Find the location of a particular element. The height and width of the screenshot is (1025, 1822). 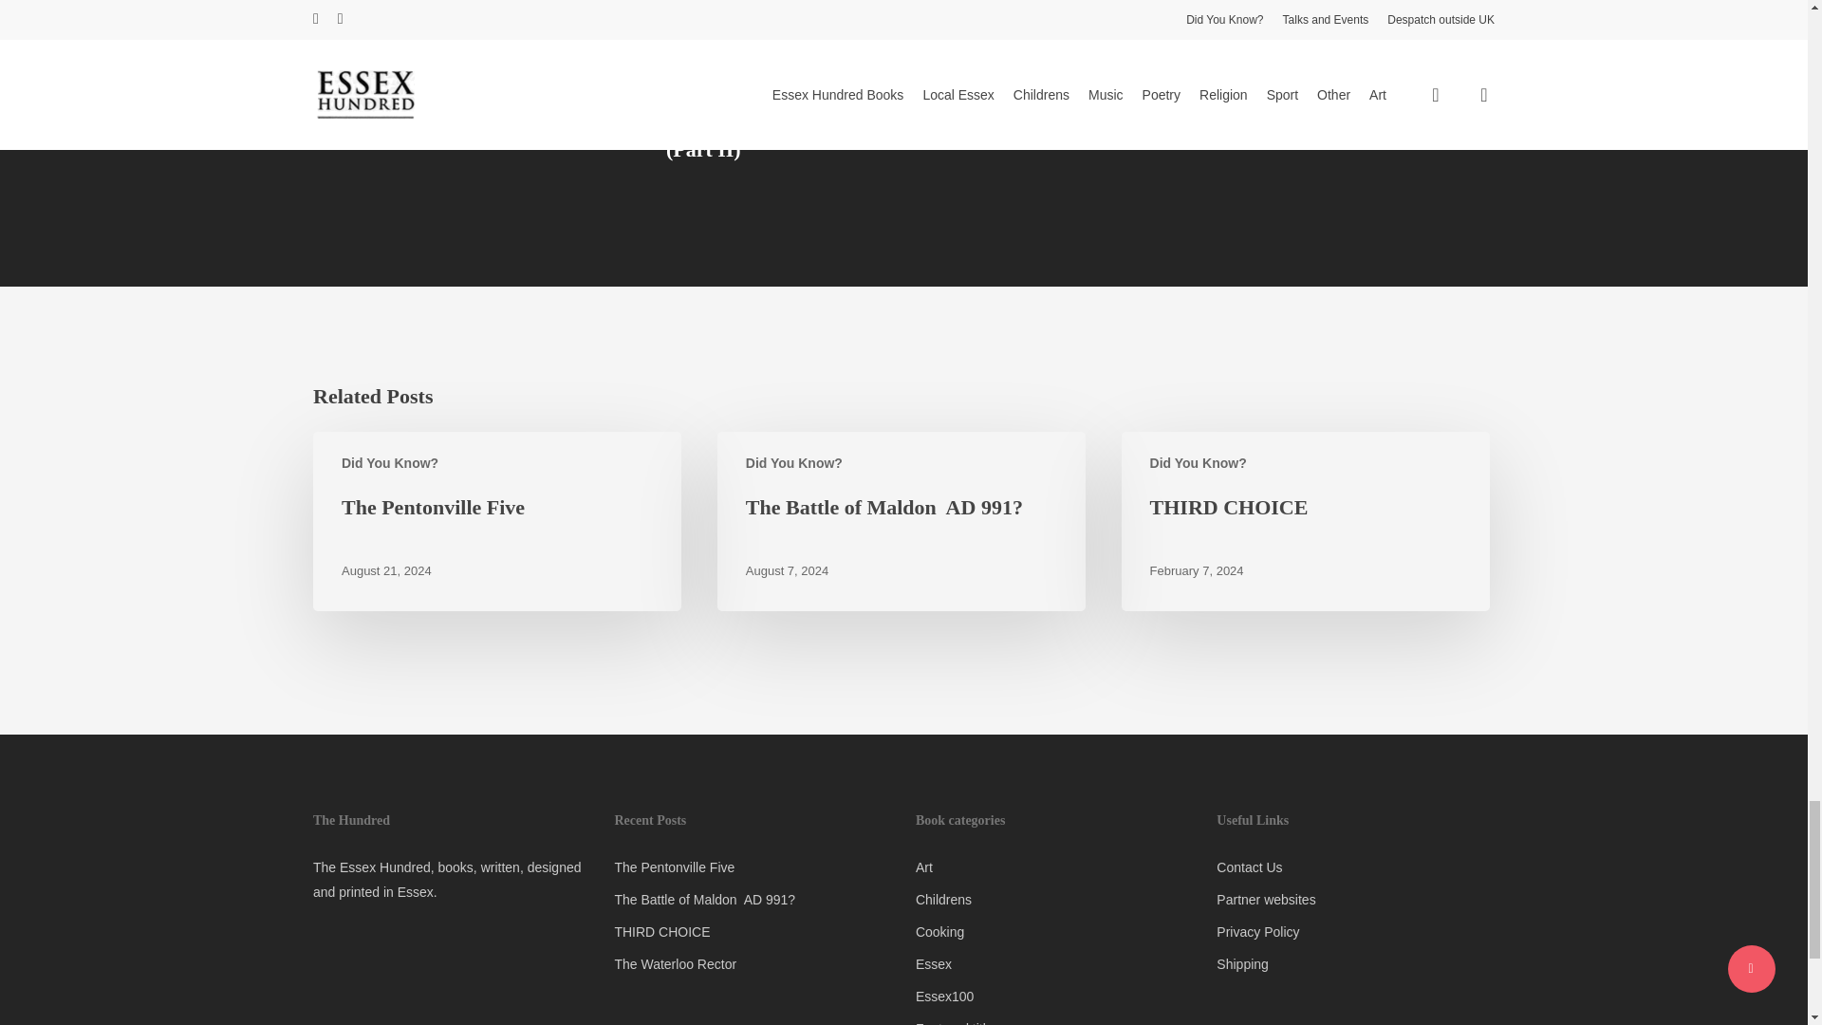

Did You Know? is located at coordinates (793, 463).